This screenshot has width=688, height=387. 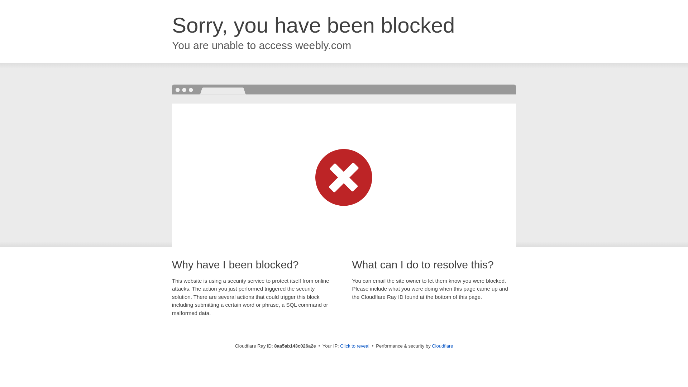 I want to click on Click to reveal, so click(x=355, y=346).